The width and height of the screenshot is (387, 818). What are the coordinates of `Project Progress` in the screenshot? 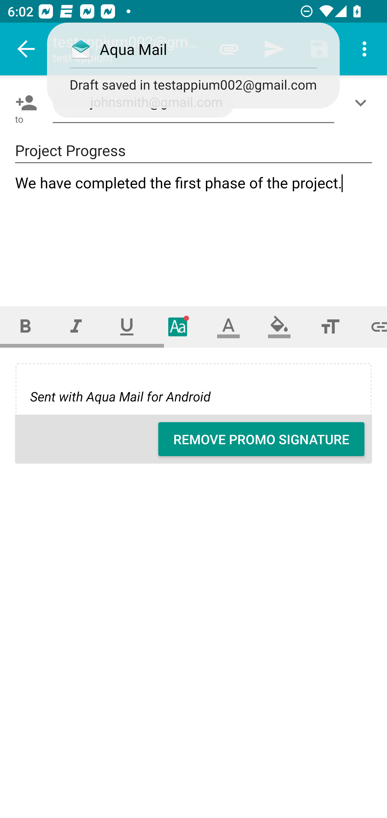 It's located at (193, 151).